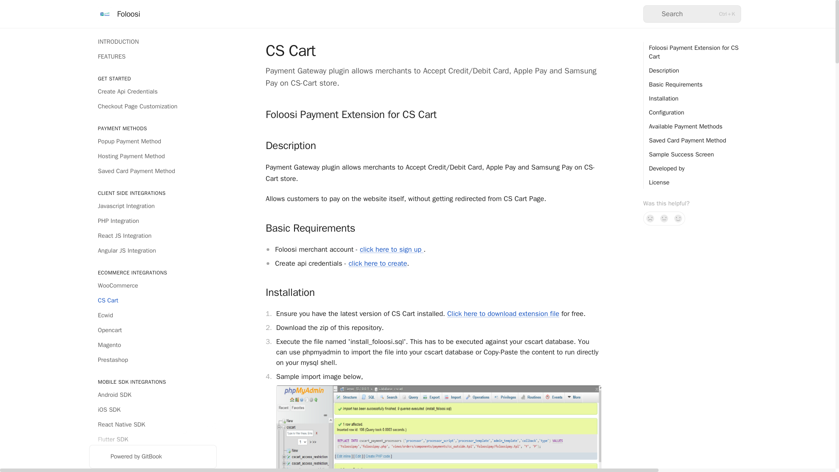 This screenshot has height=472, width=839. Describe the element at coordinates (153, 251) in the screenshot. I see `Angular JS Integration` at that location.